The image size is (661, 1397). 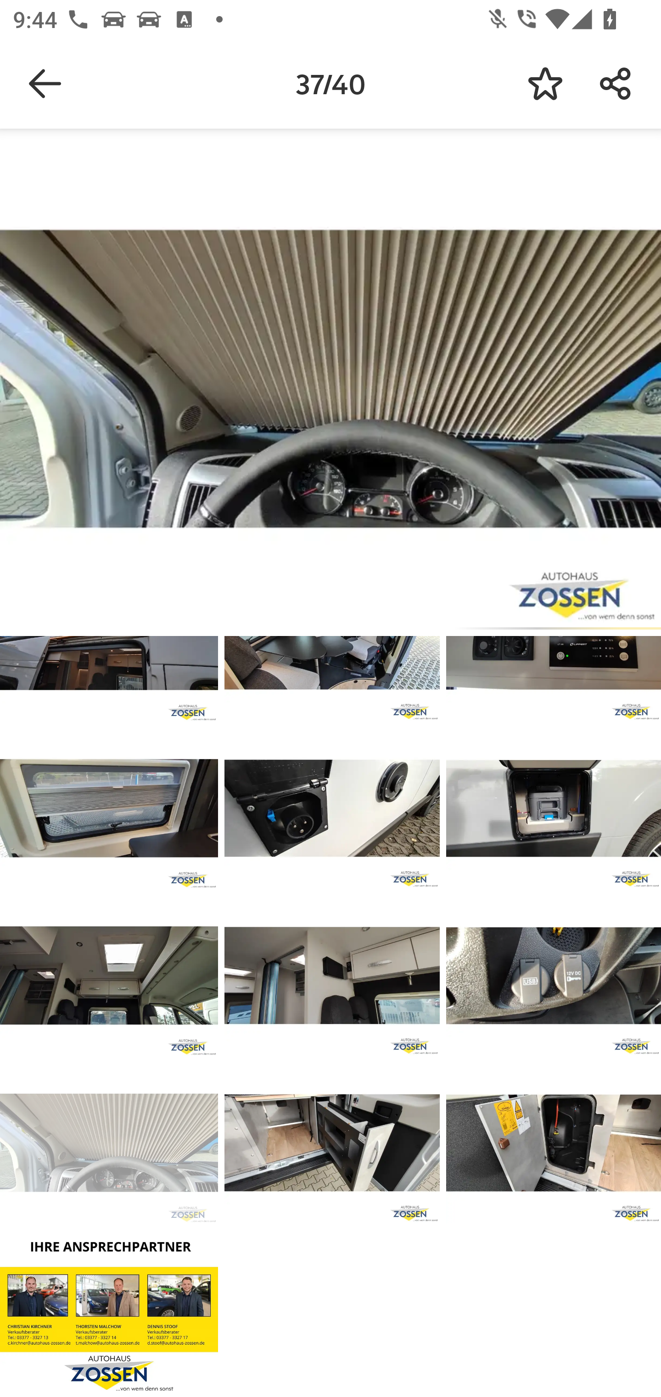 I want to click on back button, so click(x=45, y=84).